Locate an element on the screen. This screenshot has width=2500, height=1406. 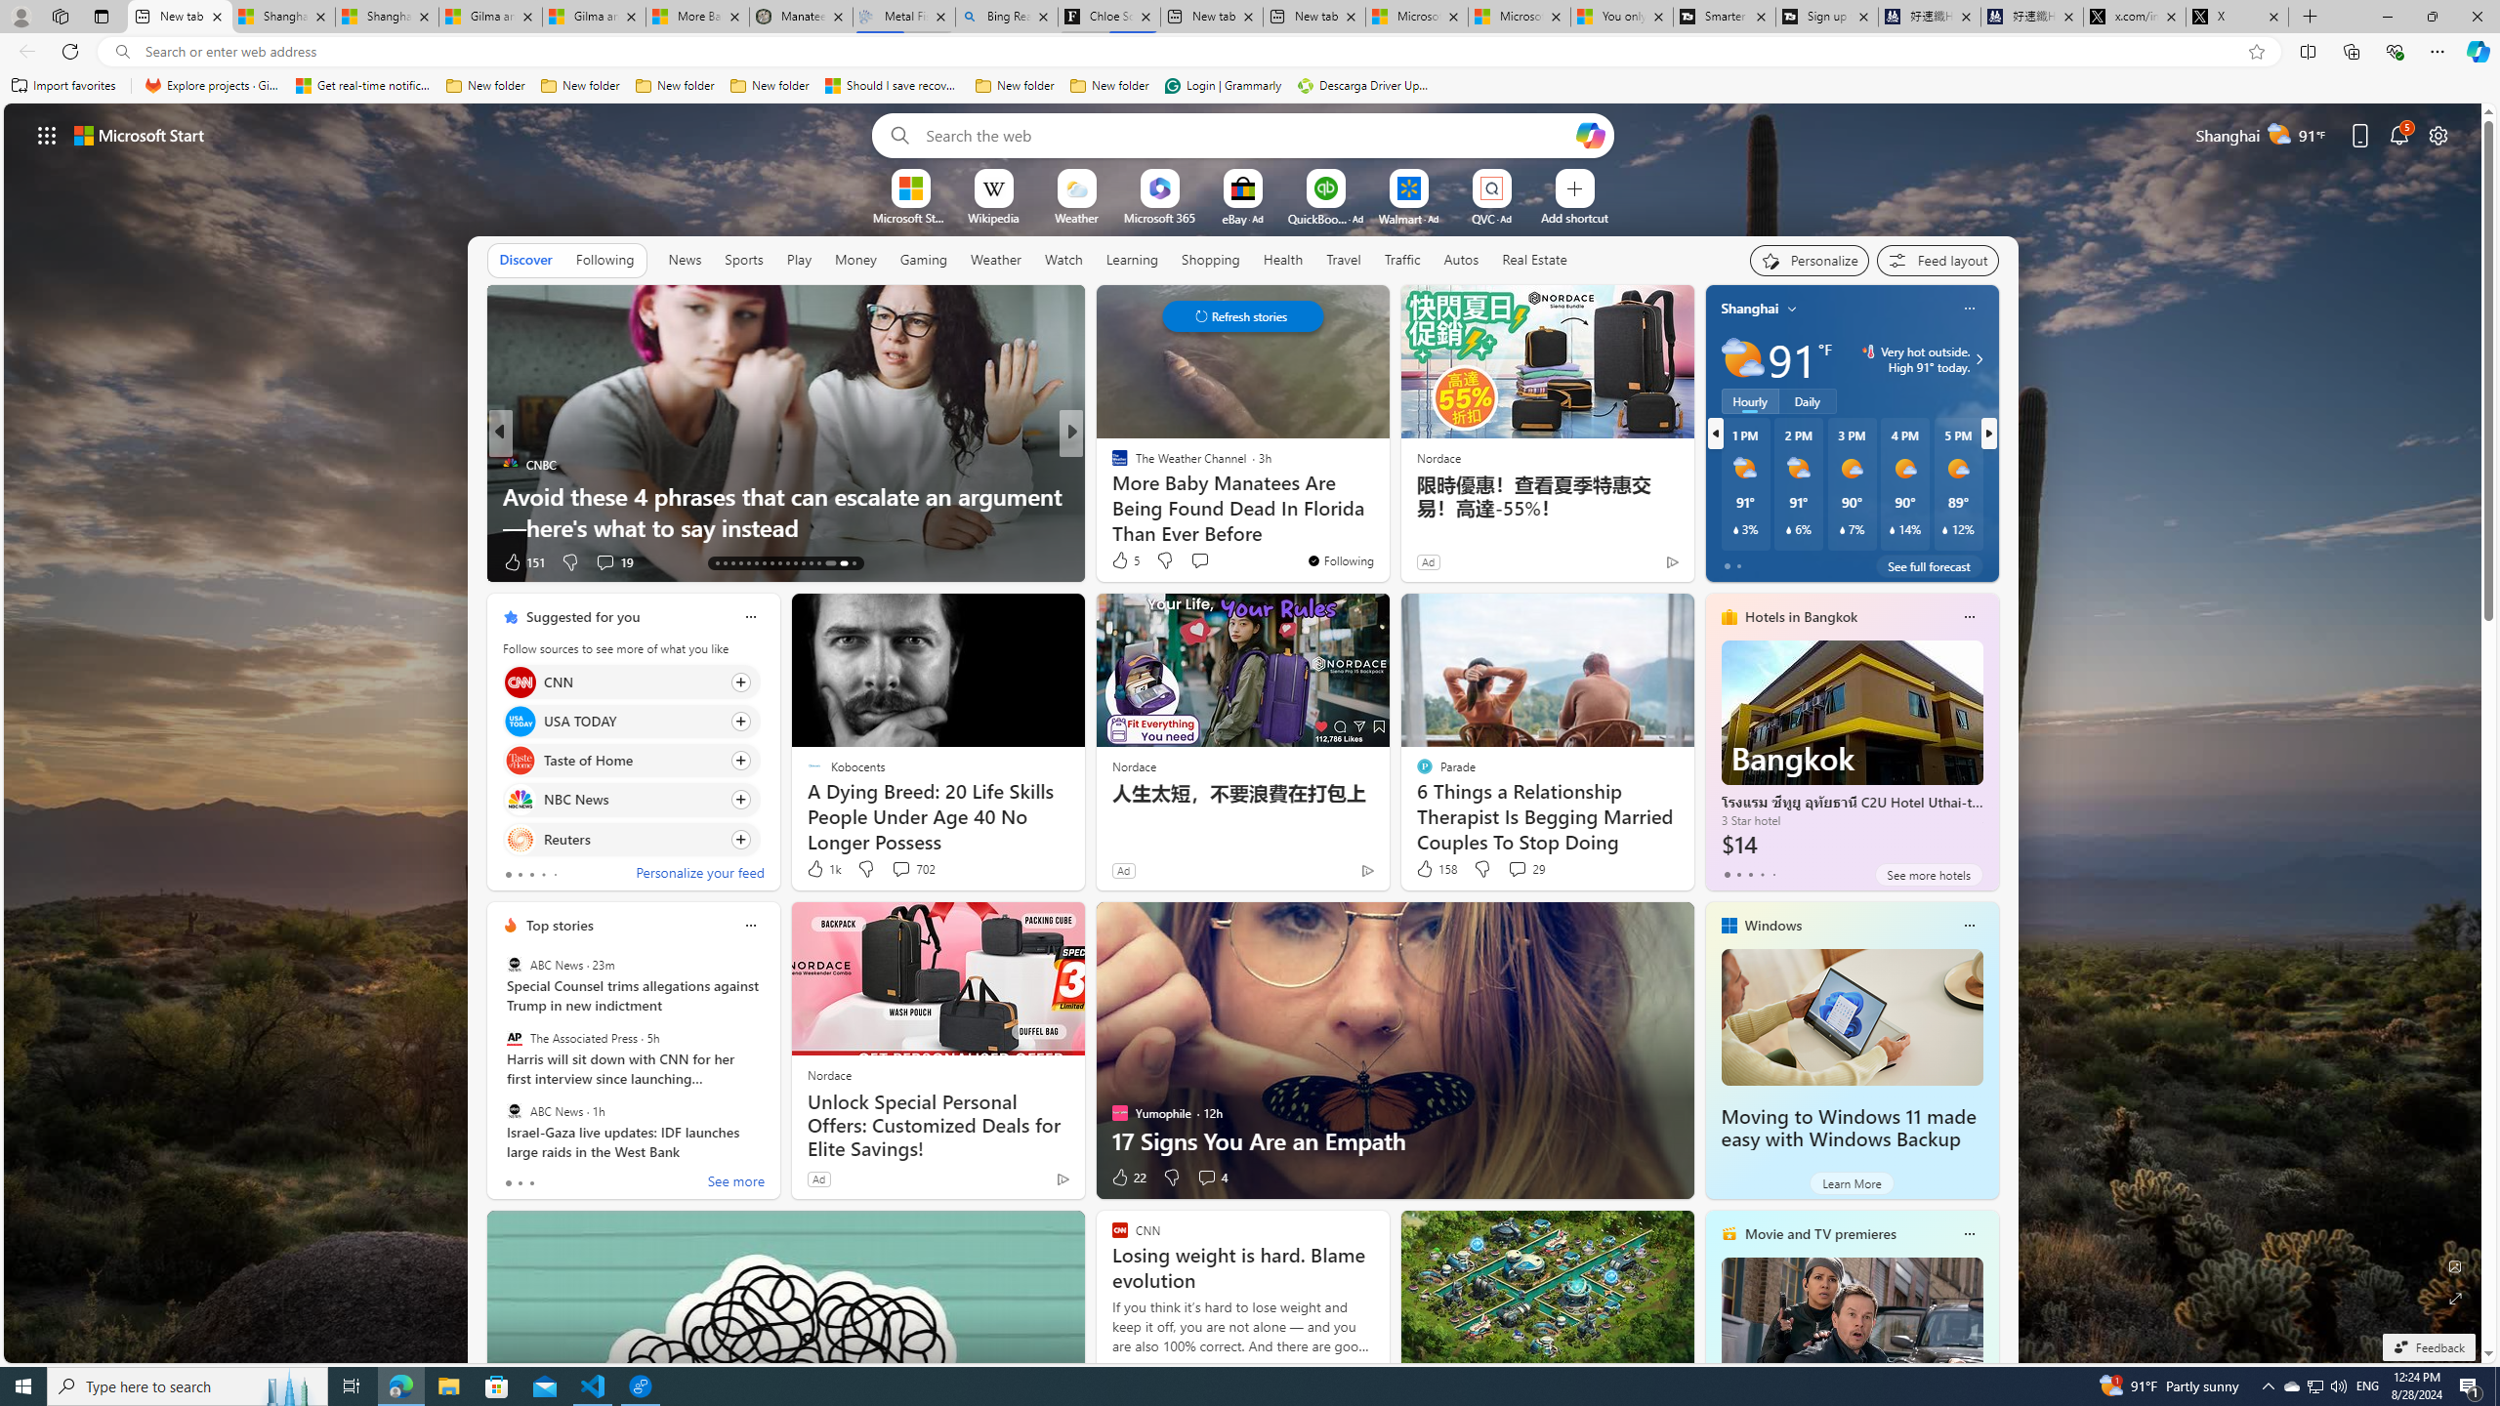
Watch is located at coordinates (1063, 259).